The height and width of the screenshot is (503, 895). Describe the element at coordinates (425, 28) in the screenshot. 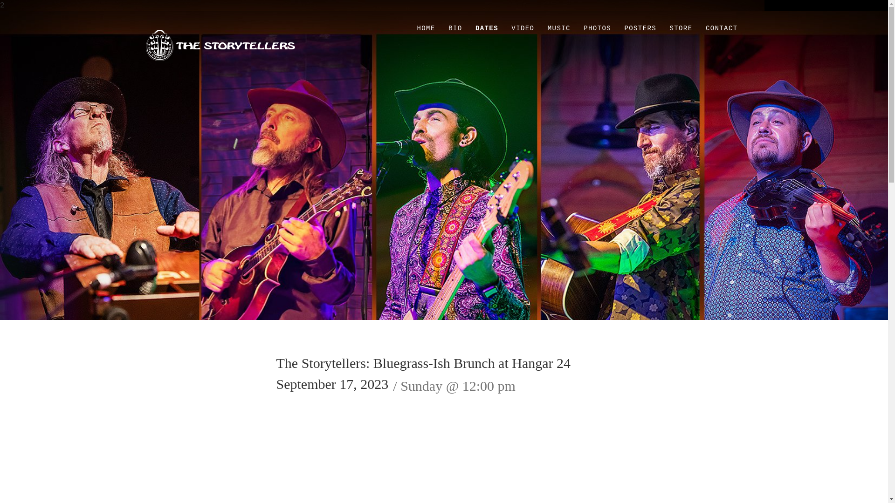

I see `HOME` at that location.